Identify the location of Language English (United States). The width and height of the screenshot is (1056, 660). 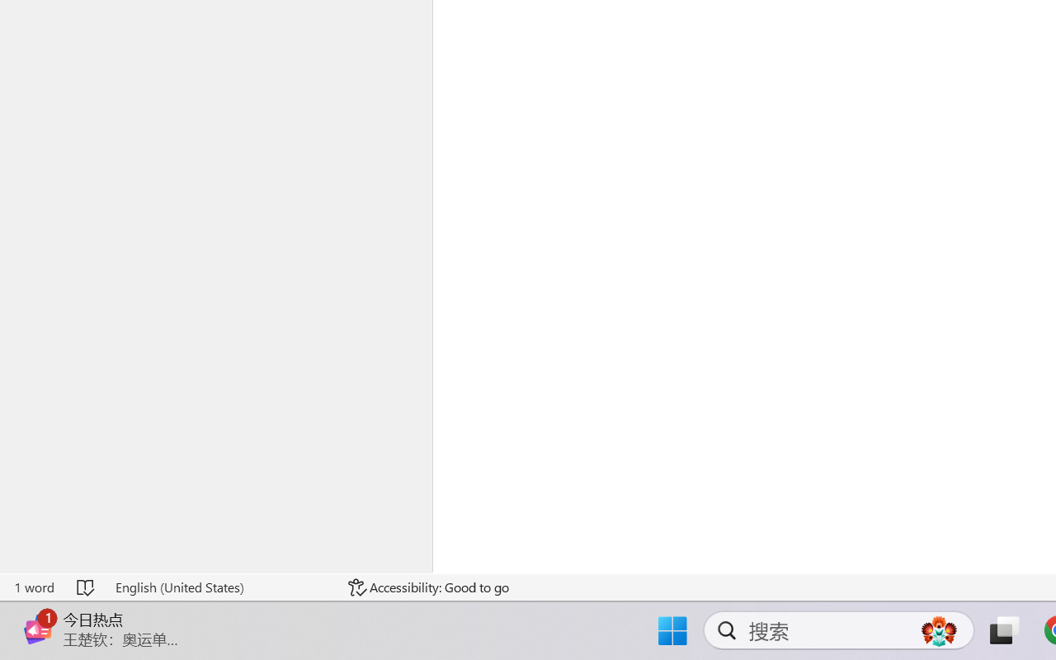
(220, 587).